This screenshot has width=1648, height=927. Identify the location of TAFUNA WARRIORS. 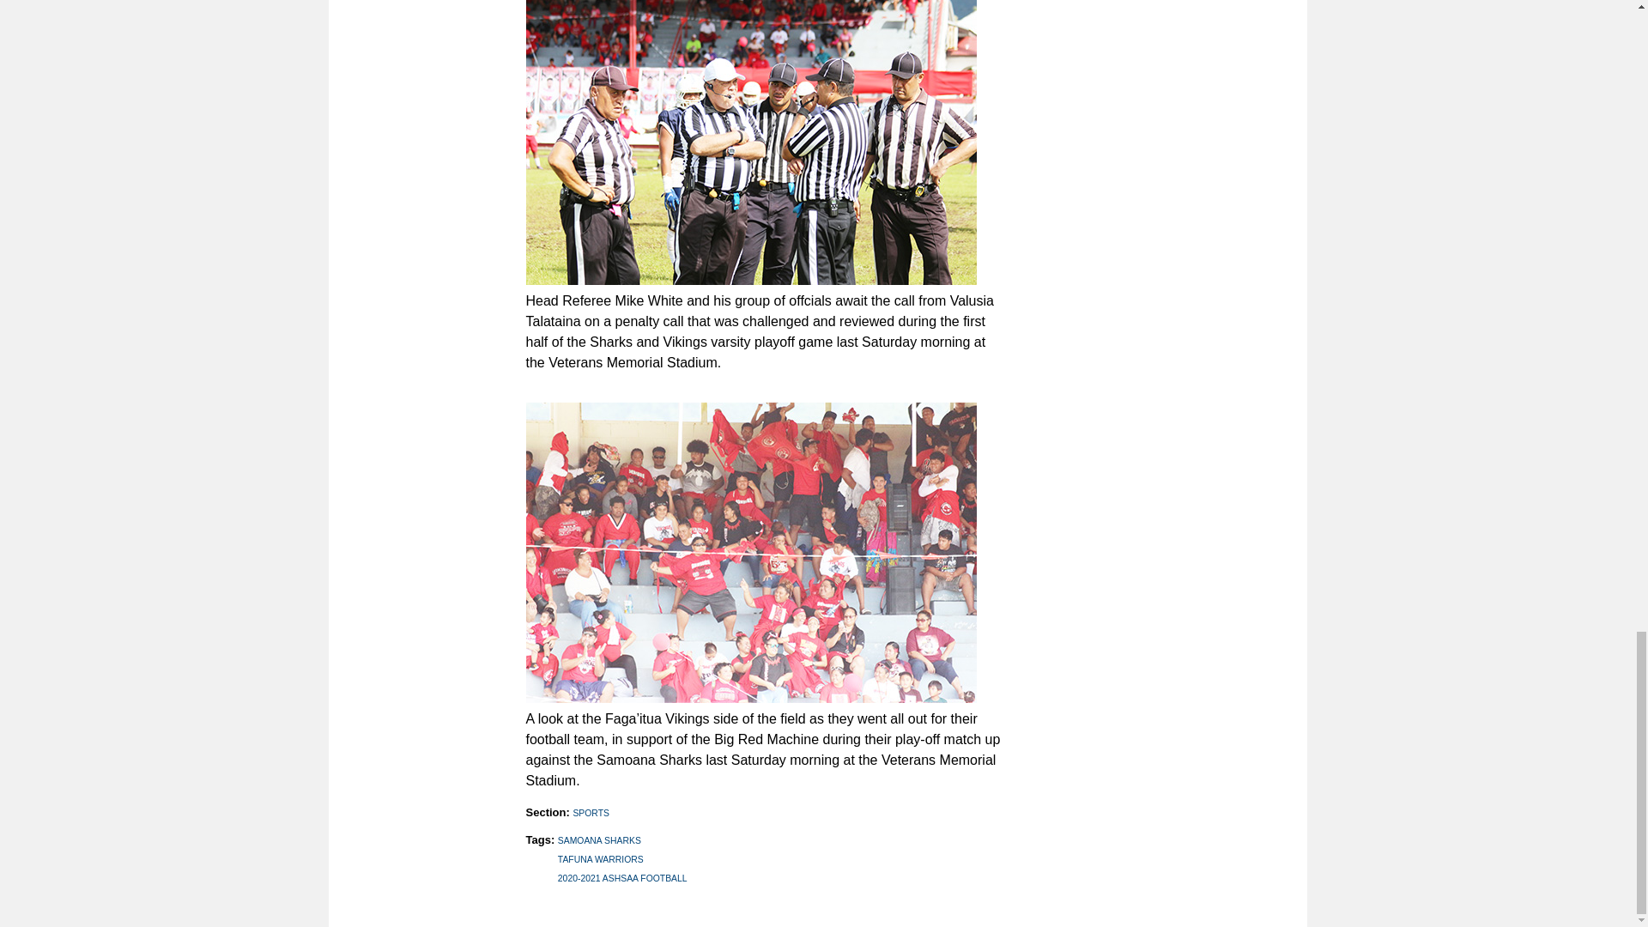
(601, 858).